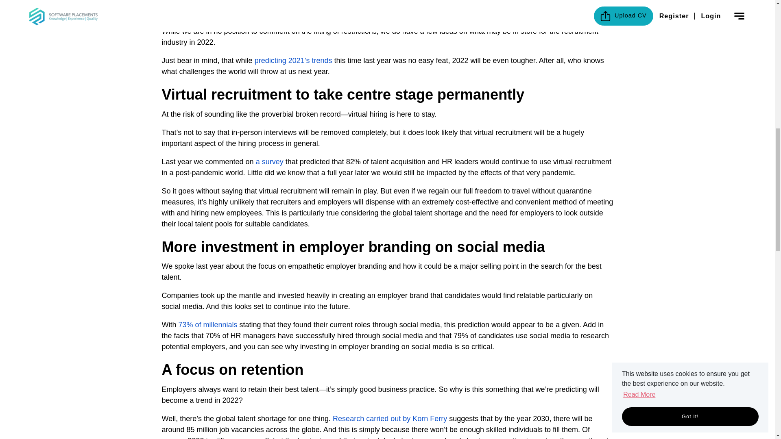  Describe the element at coordinates (269, 162) in the screenshot. I see `a survey` at that location.